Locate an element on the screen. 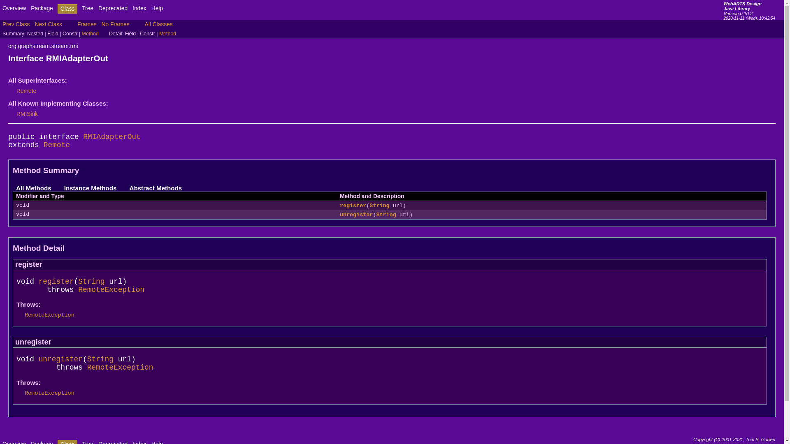 The height and width of the screenshot is (444, 790). Remote is located at coordinates (57, 145).